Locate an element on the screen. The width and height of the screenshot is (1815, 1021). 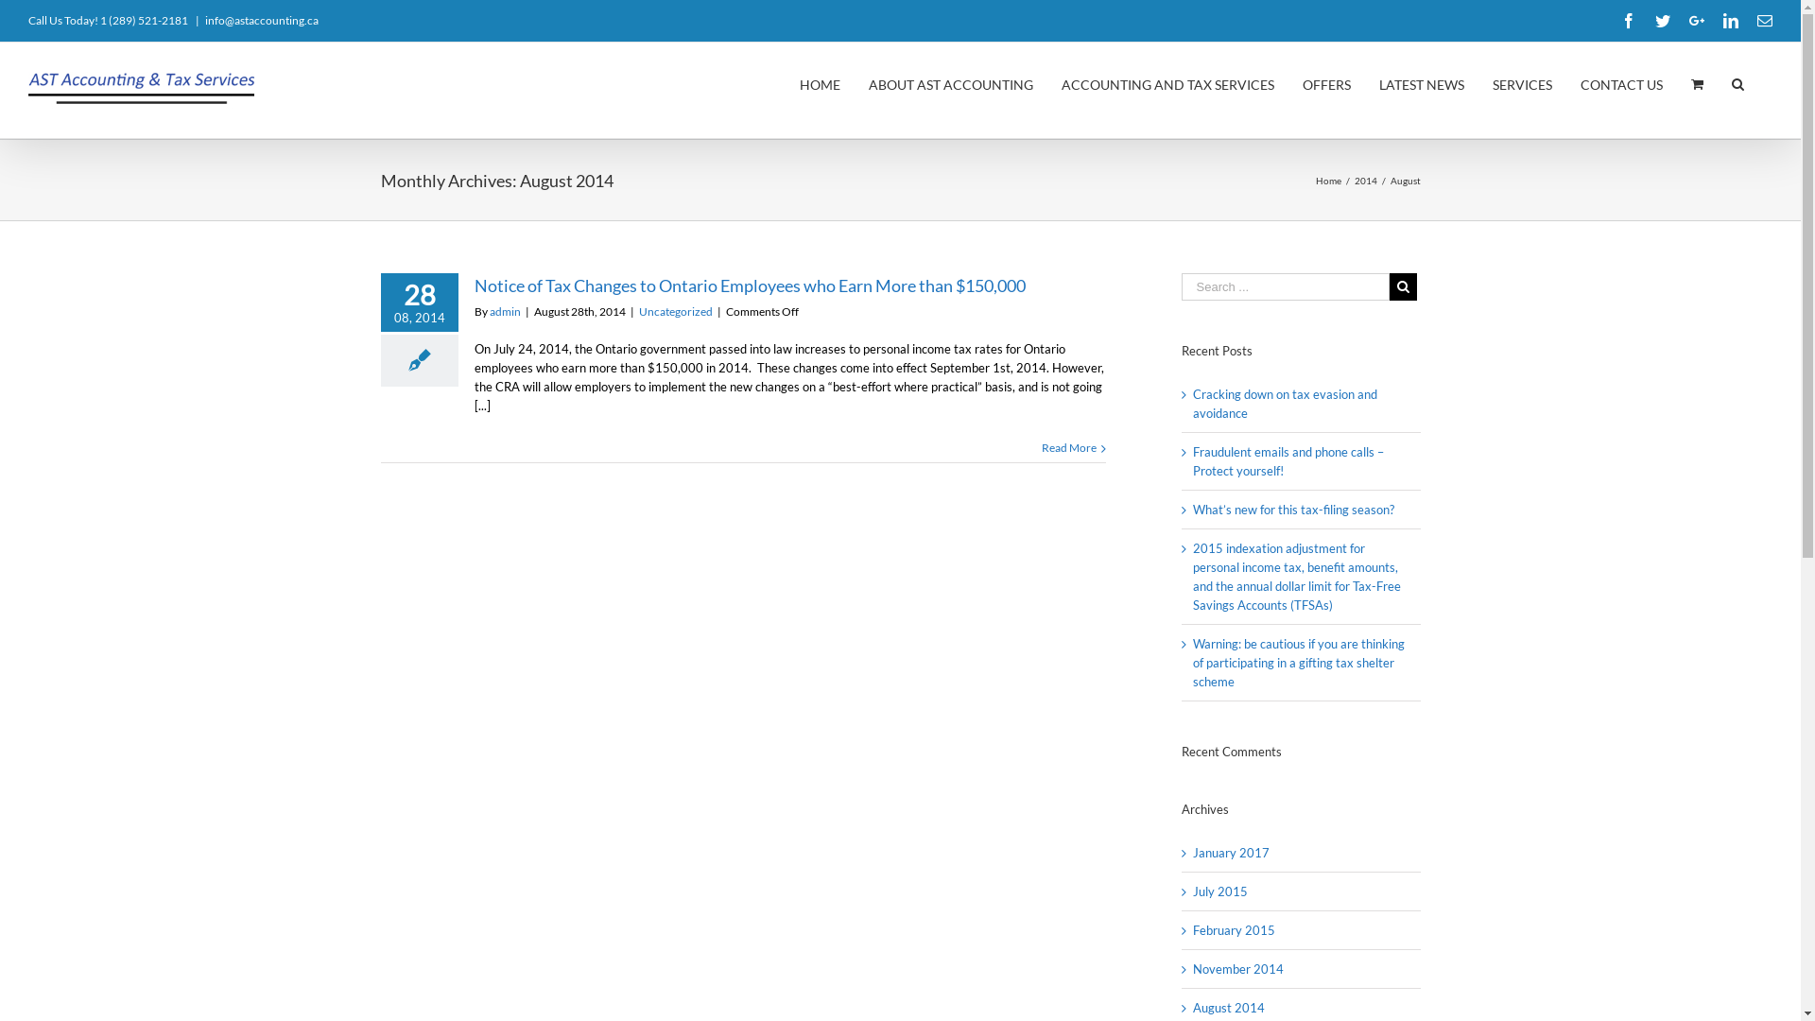
OFFERS is located at coordinates (1327, 83).